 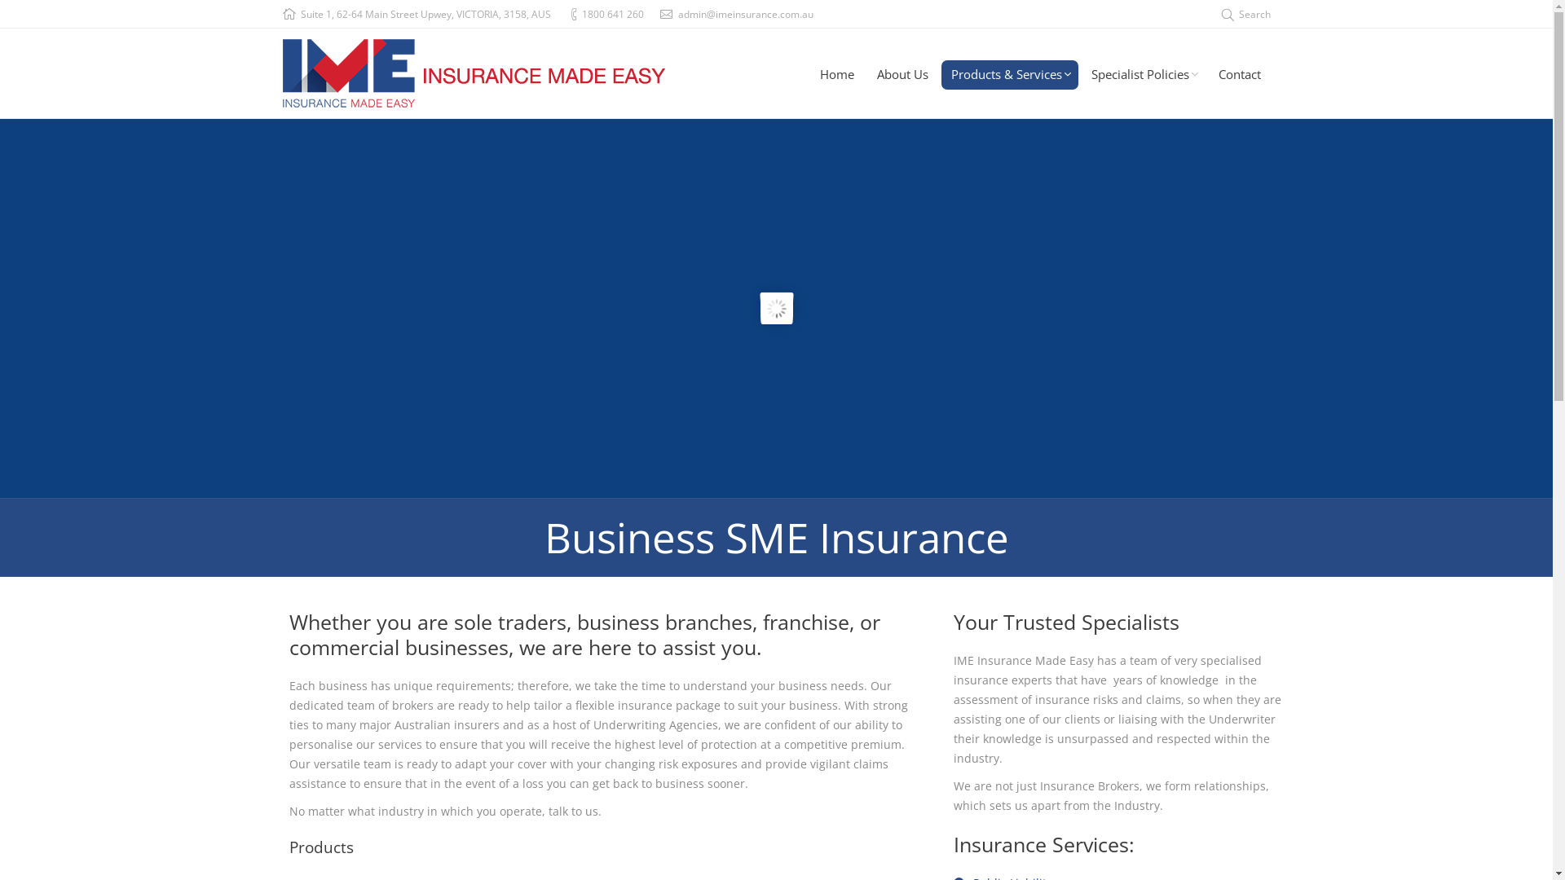 I want to click on Contact, so click(x=1239, y=75).